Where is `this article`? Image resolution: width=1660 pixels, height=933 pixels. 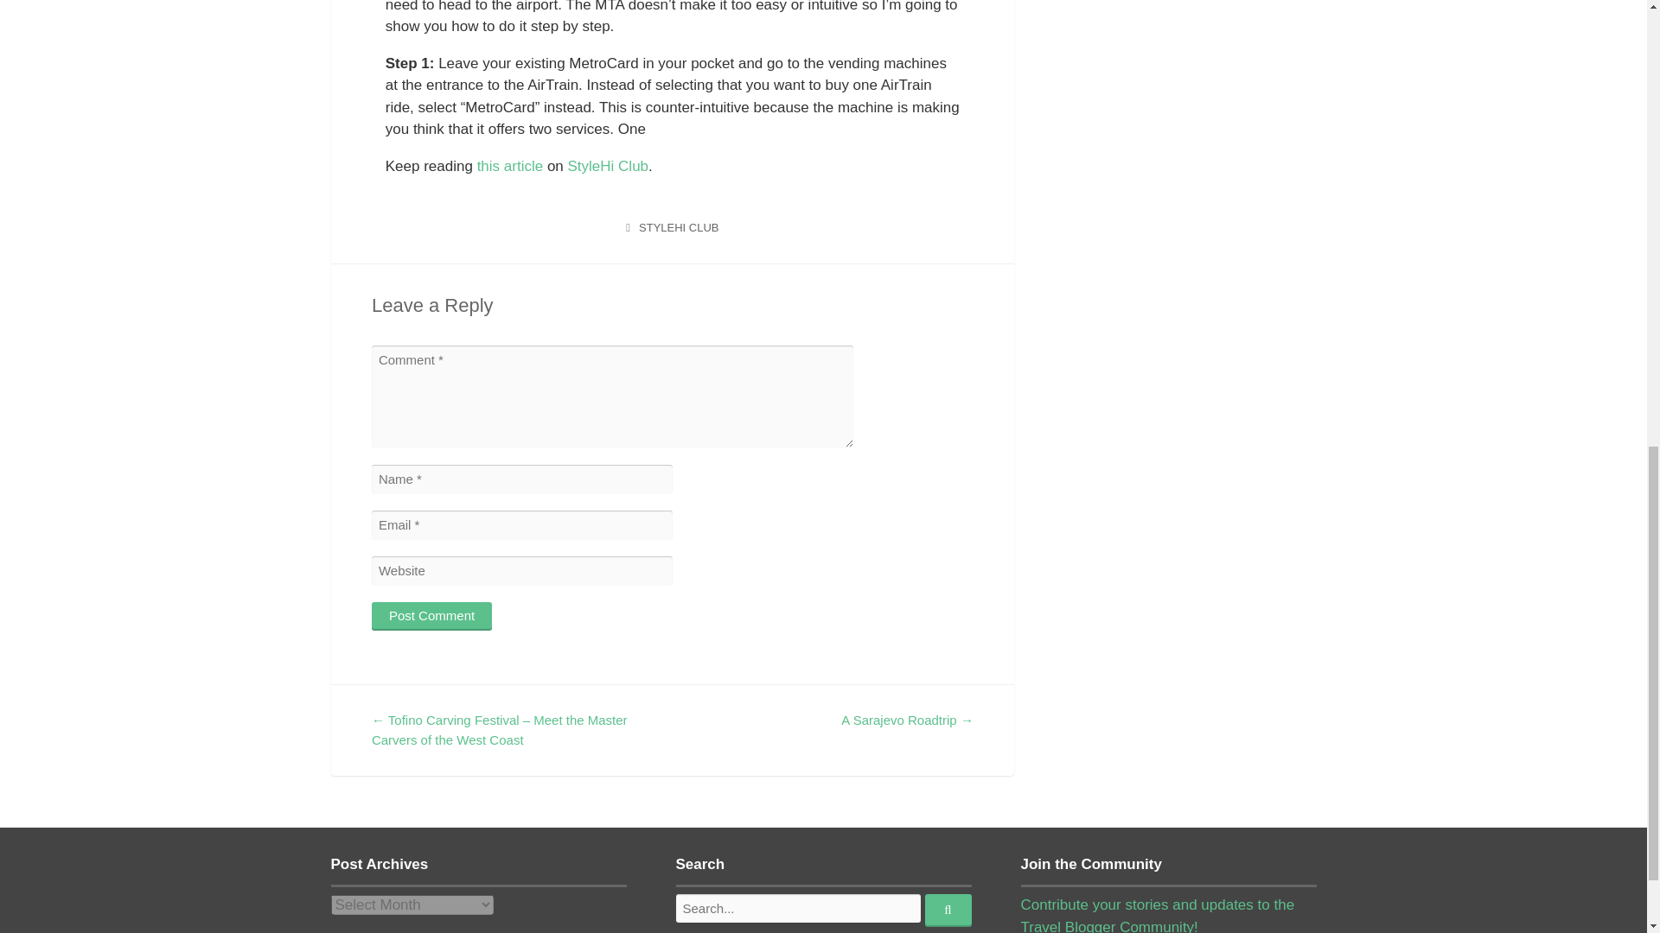 this article is located at coordinates (510, 166).